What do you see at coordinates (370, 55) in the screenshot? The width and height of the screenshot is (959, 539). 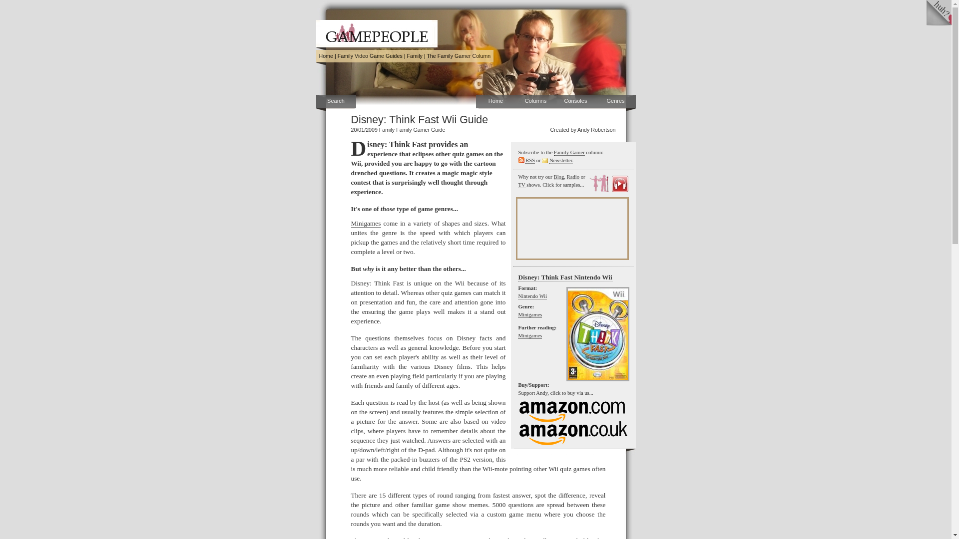 I see `Family Video Game Guides` at bounding box center [370, 55].